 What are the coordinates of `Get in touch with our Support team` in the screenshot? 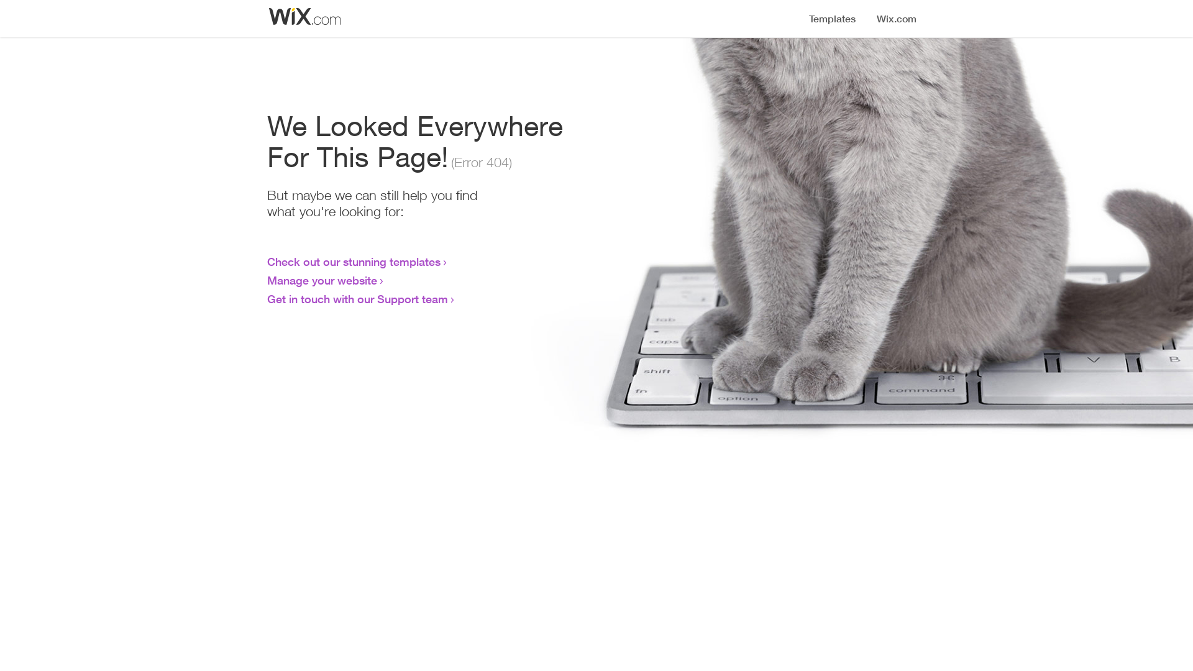 It's located at (358, 299).